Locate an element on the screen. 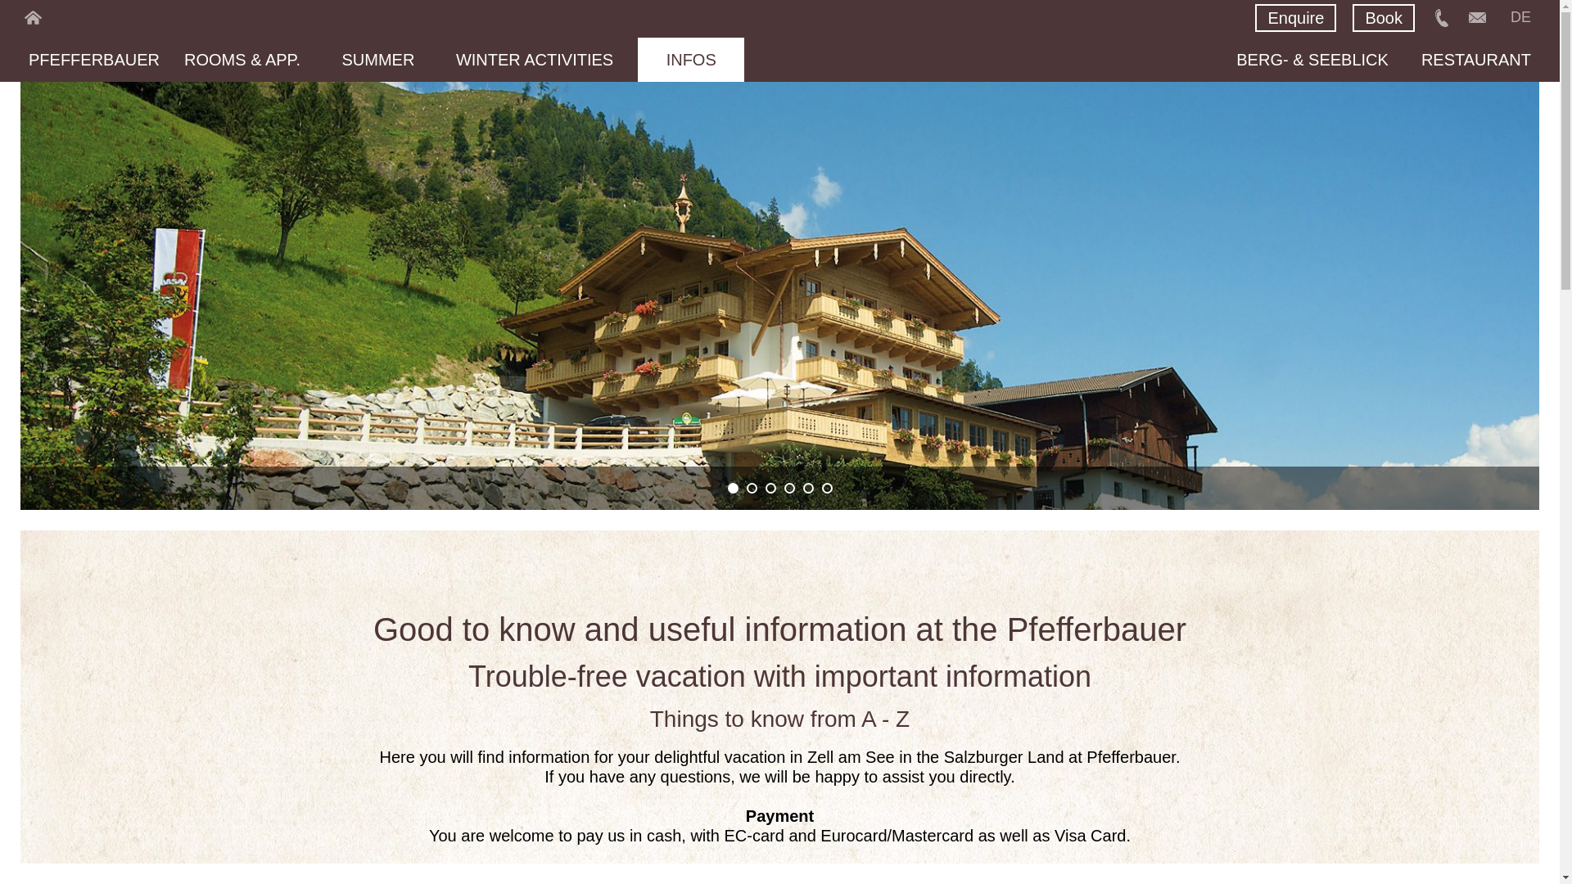 This screenshot has width=1572, height=884. RESTAURANT is located at coordinates (1475, 59).